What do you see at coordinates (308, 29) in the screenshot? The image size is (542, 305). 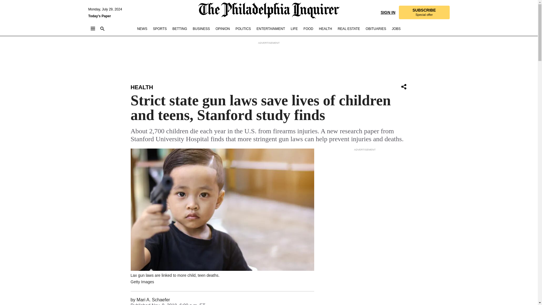 I see `FOOD` at bounding box center [308, 29].